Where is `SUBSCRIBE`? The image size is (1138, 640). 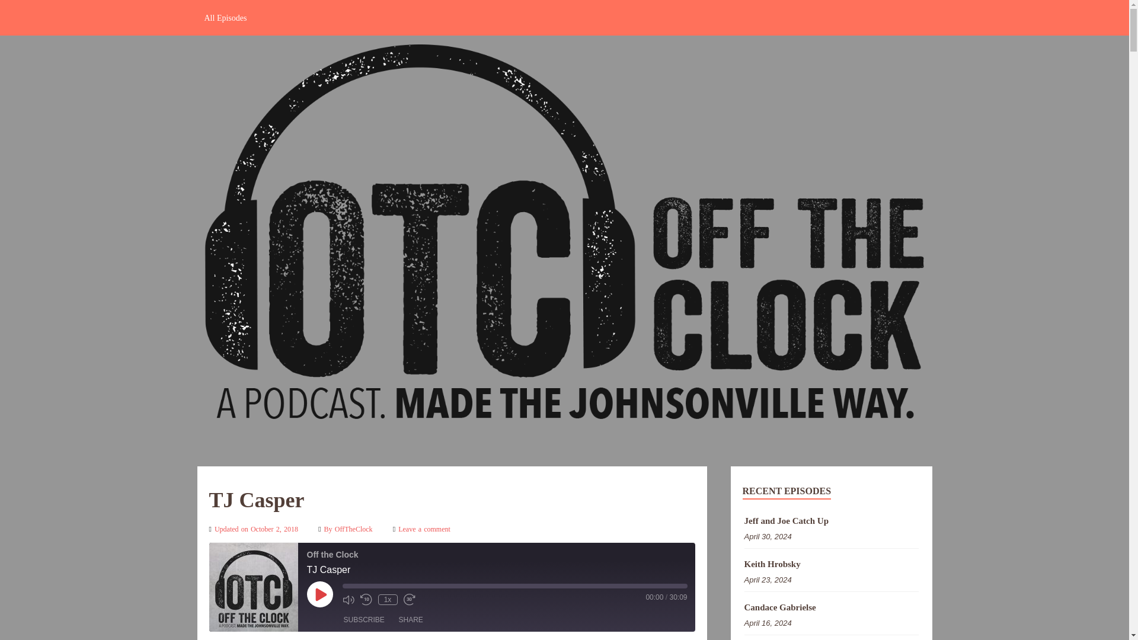 SUBSCRIBE is located at coordinates (364, 620).